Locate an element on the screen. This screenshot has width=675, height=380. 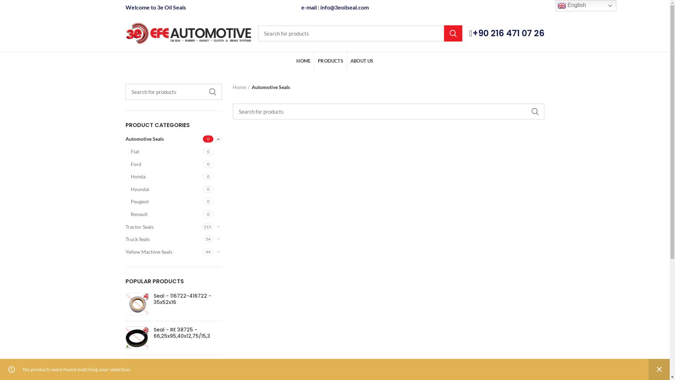
Seal - 116722-416722
- 35x52x16 is located at coordinates (136, 304).